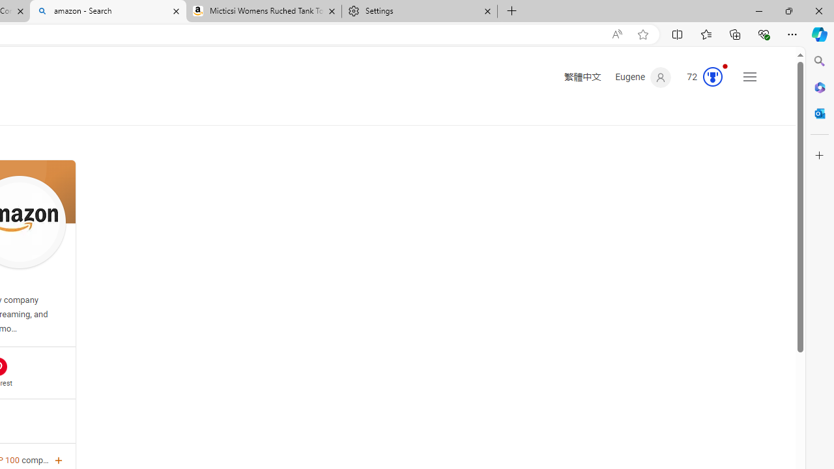  Describe the element at coordinates (749, 77) in the screenshot. I see `Settings and quick links` at that location.